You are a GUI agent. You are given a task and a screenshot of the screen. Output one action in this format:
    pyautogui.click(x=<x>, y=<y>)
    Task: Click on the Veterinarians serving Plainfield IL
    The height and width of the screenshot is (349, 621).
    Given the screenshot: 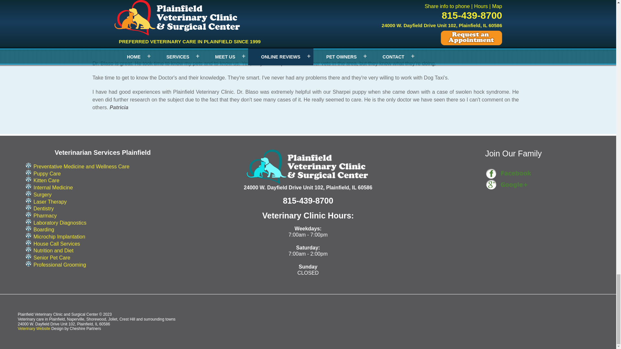 What is the action you would take?
    pyautogui.click(x=308, y=166)
    